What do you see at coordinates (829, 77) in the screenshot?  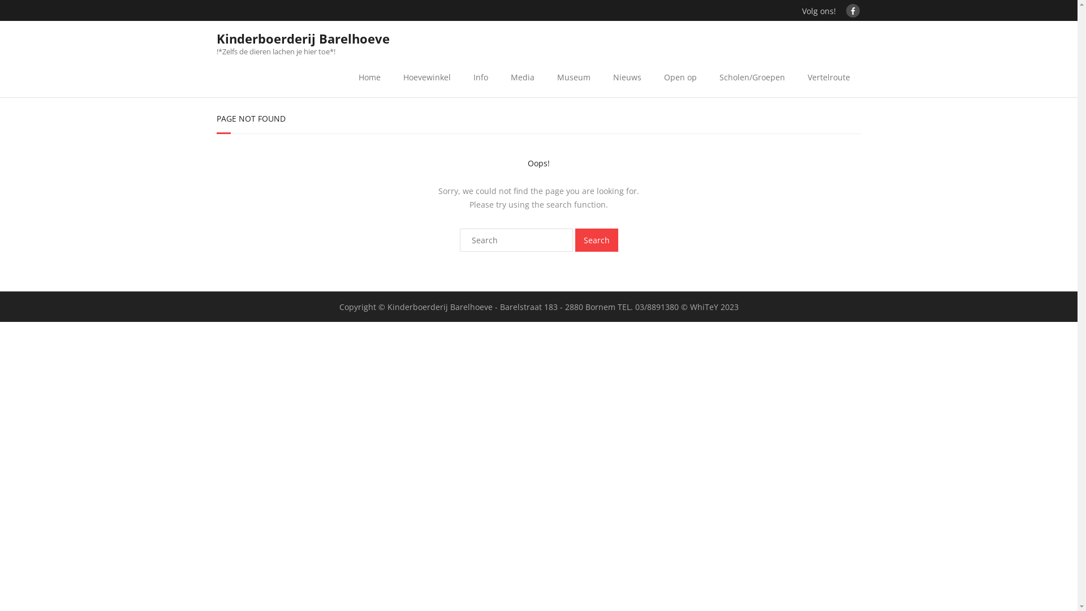 I see `Vertelroute` at bounding box center [829, 77].